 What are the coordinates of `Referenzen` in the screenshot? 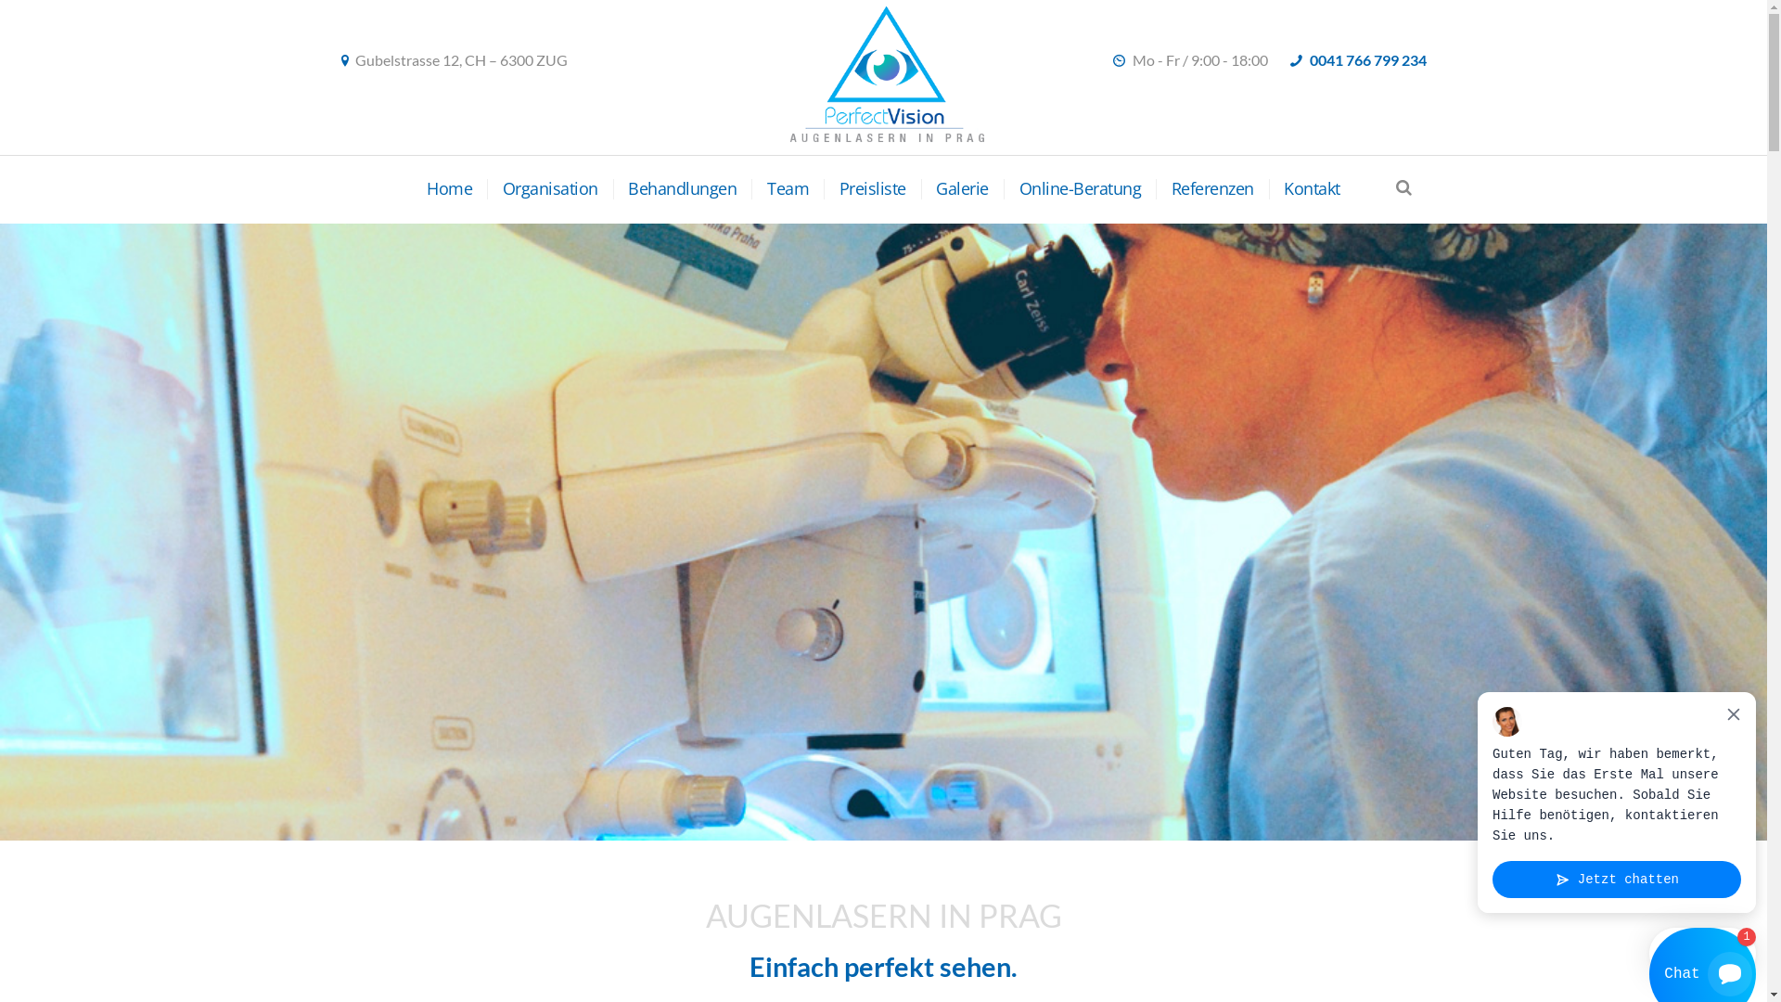 It's located at (1205, 189).